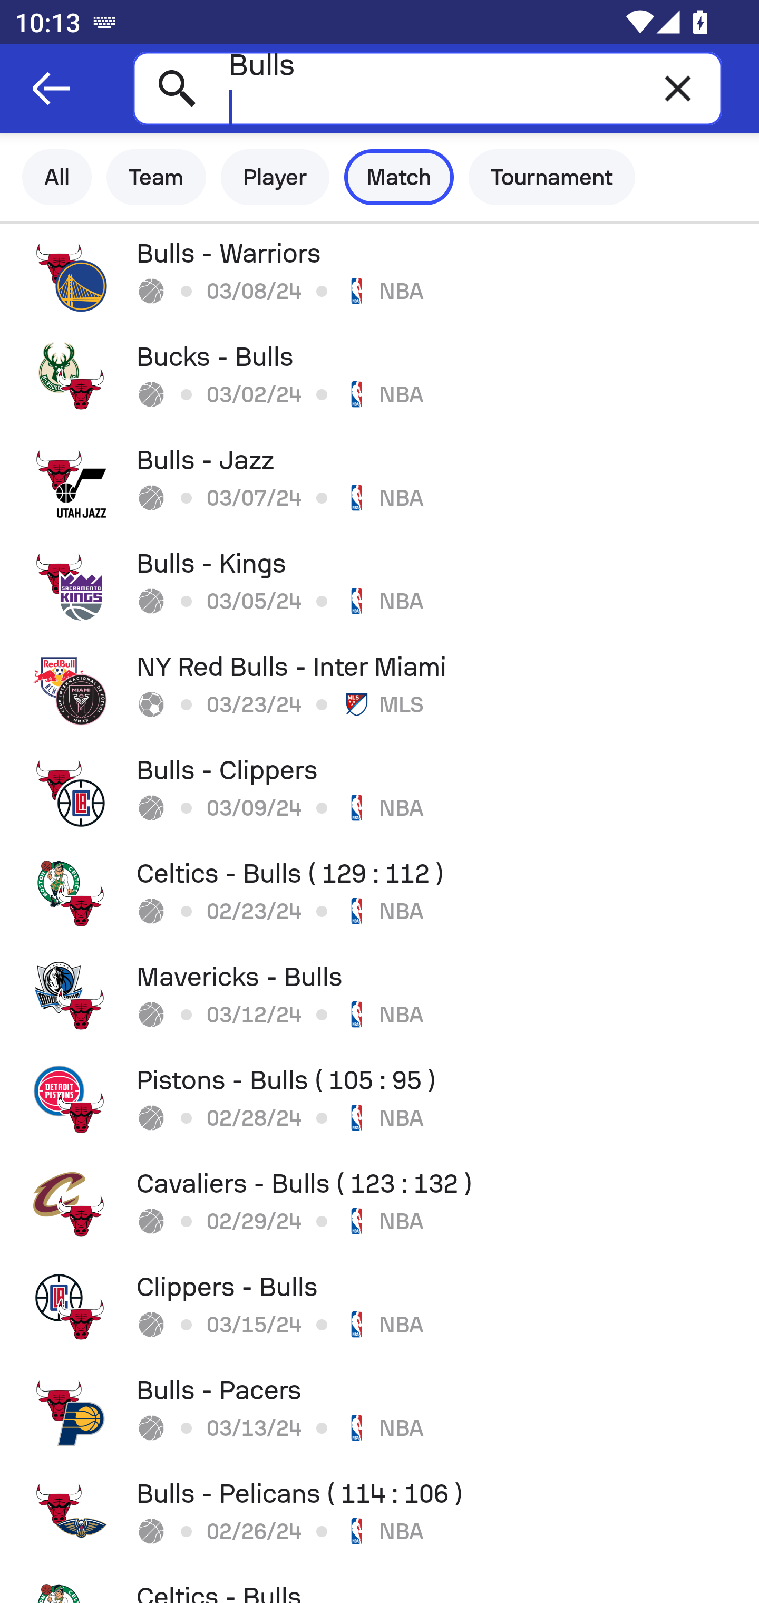  What do you see at coordinates (156, 177) in the screenshot?
I see `Team` at bounding box center [156, 177].